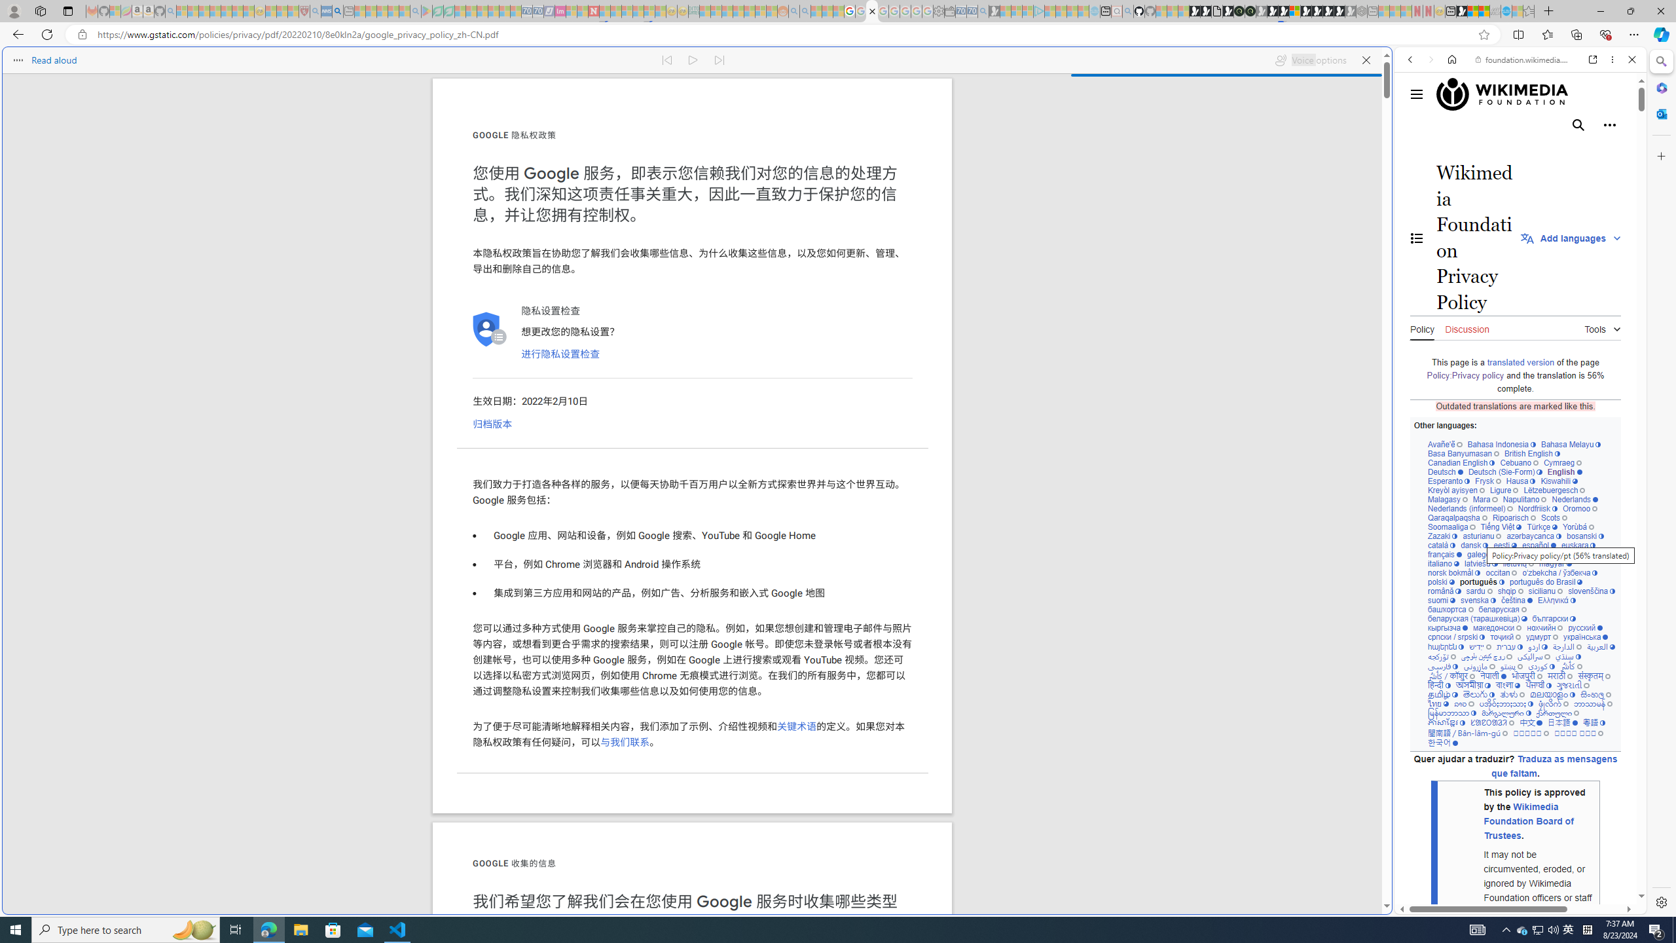 This screenshot has height=943, width=1676. What do you see at coordinates (1662, 482) in the screenshot?
I see `Side bar` at bounding box center [1662, 482].